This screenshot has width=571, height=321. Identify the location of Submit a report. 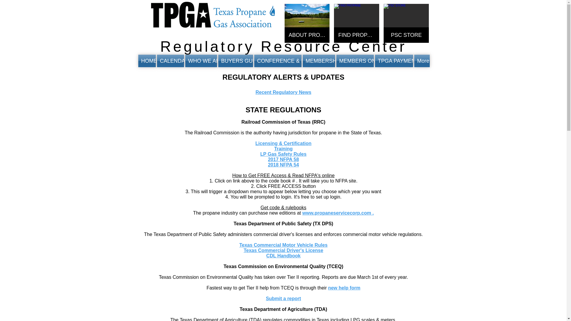
(283, 298).